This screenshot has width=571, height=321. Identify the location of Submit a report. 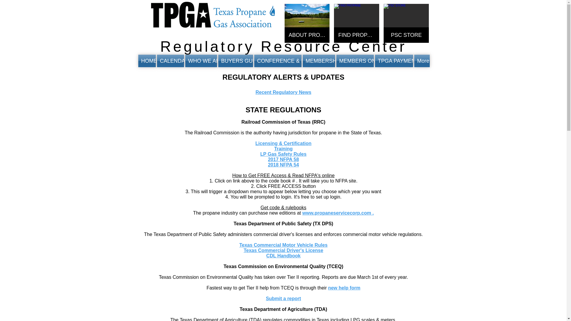
(283, 298).